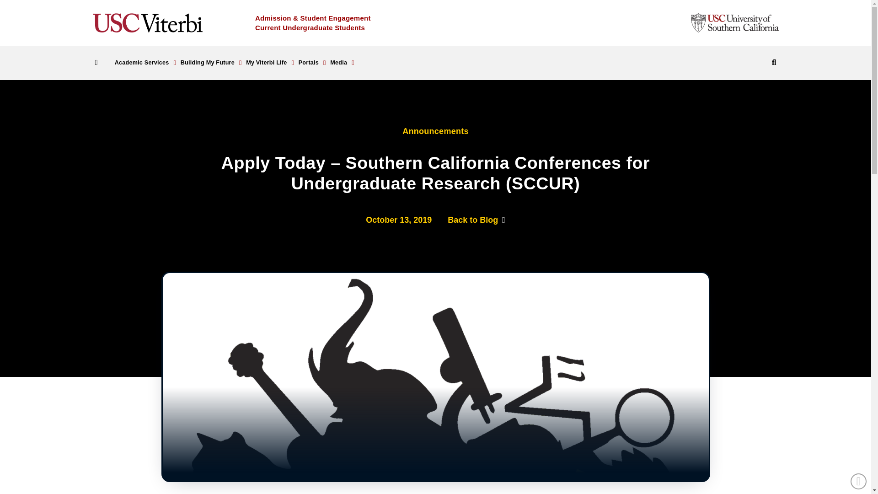 Image resolution: width=878 pixels, height=494 pixels. Describe the element at coordinates (435, 132) in the screenshot. I see `Announcements` at that location.